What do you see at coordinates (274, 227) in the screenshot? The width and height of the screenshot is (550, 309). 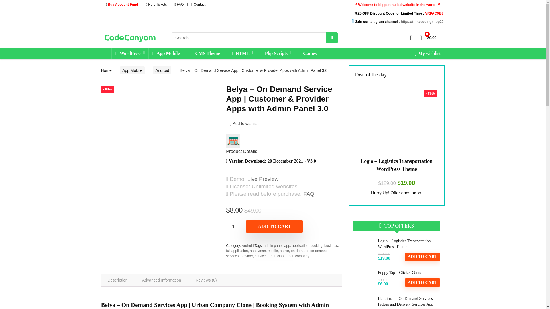 I see `ADD TO CART` at bounding box center [274, 227].